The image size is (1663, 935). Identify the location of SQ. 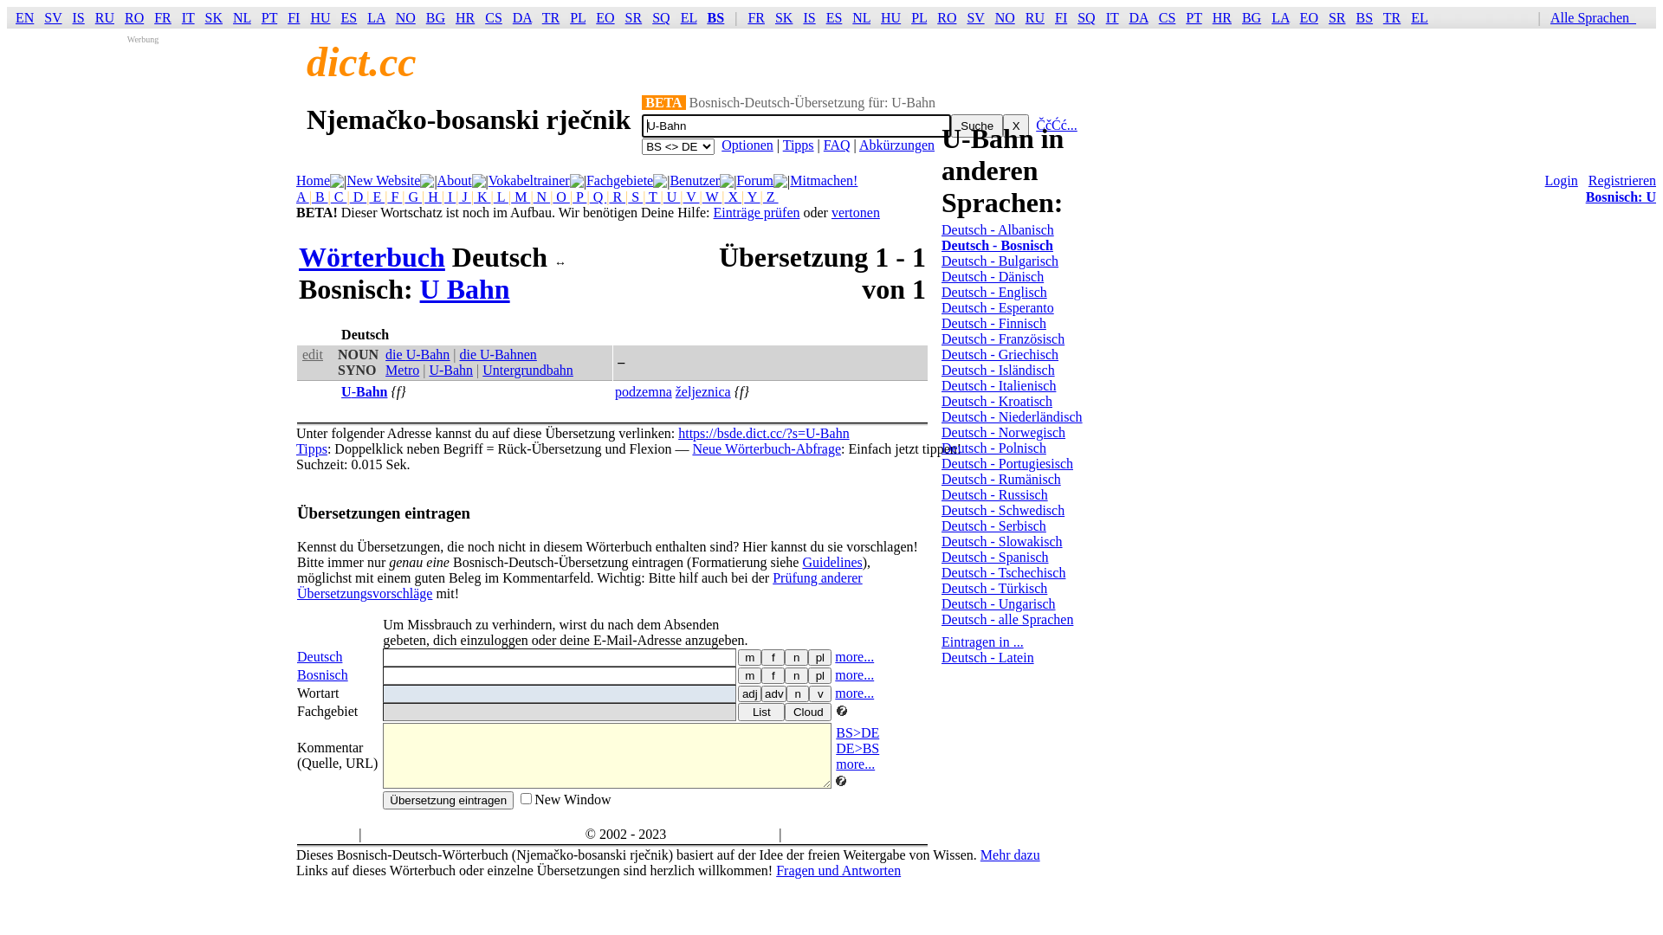
(1086, 17).